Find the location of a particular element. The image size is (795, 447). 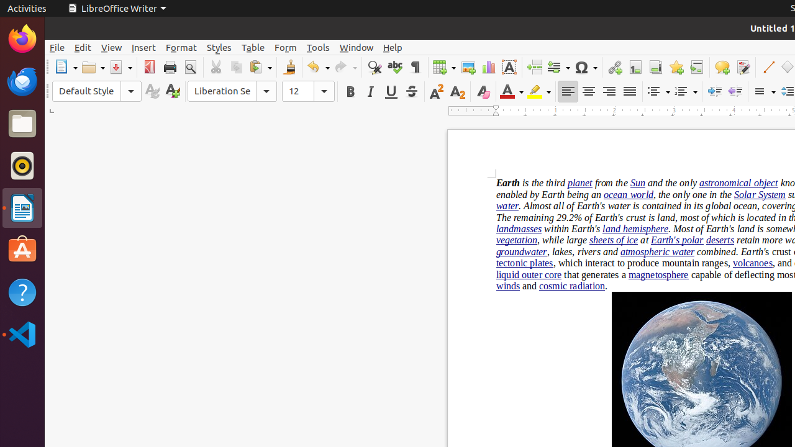

Help is located at coordinates (22, 292).